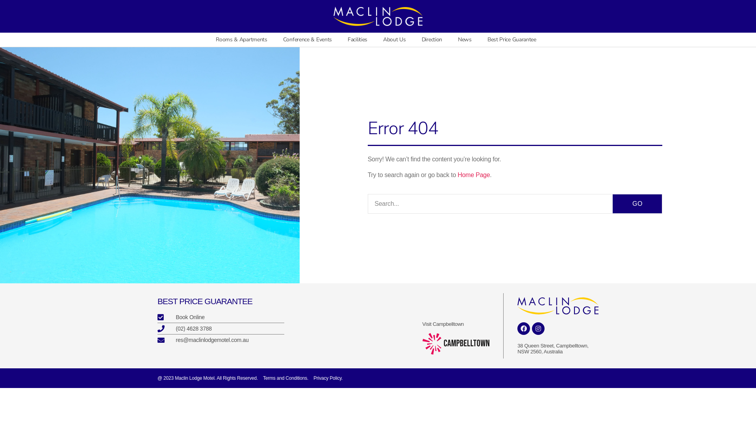  I want to click on GO, so click(637, 204).